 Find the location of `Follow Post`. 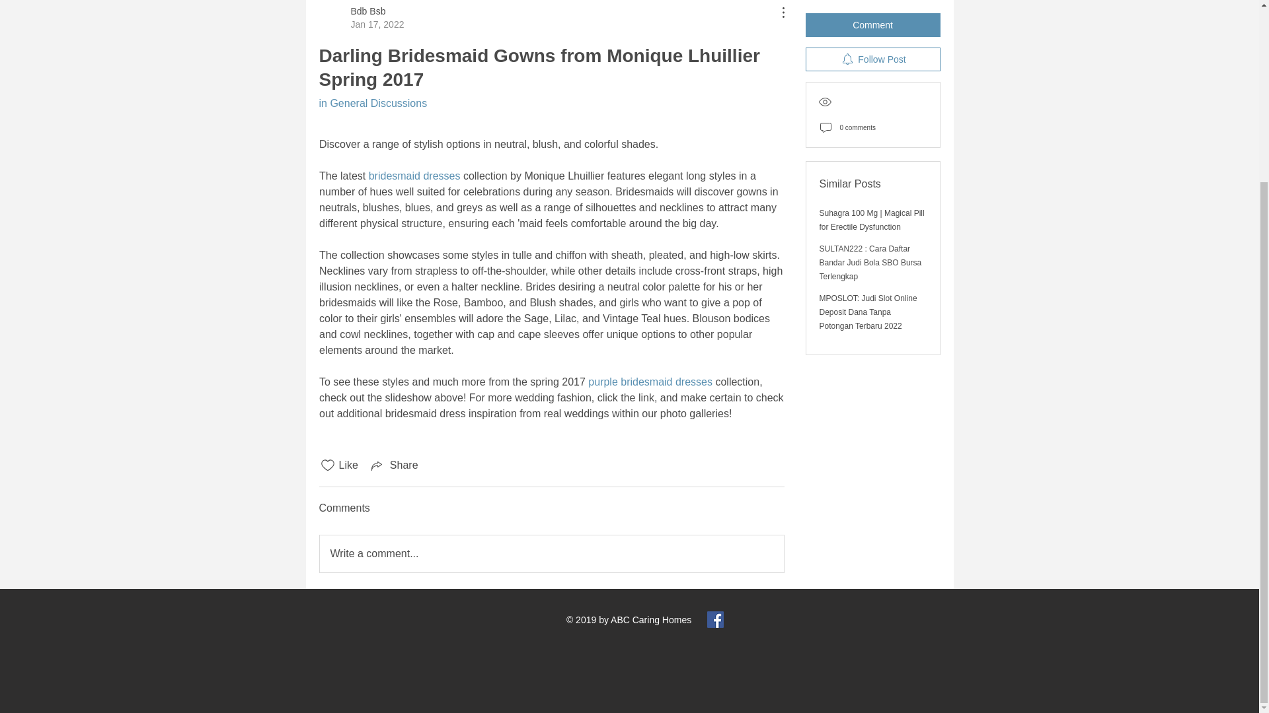

Follow Post is located at coordinates (650, 382).